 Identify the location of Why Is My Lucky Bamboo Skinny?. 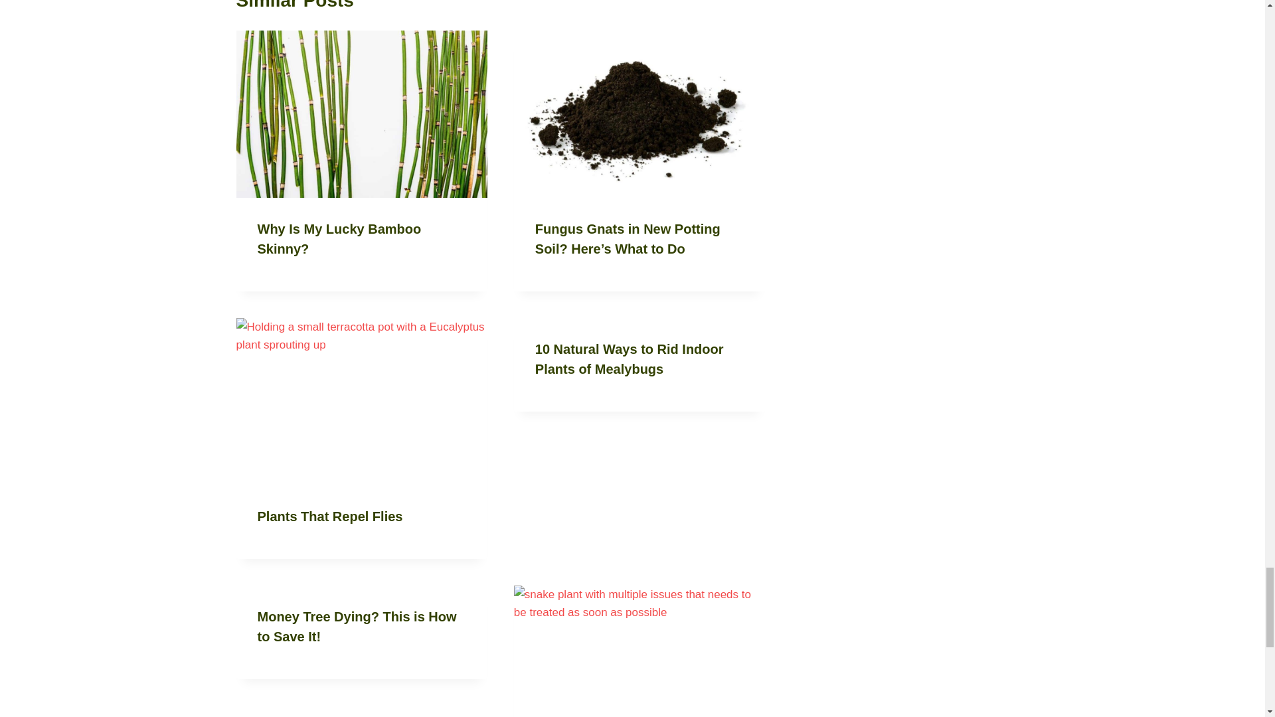
(339, 238).